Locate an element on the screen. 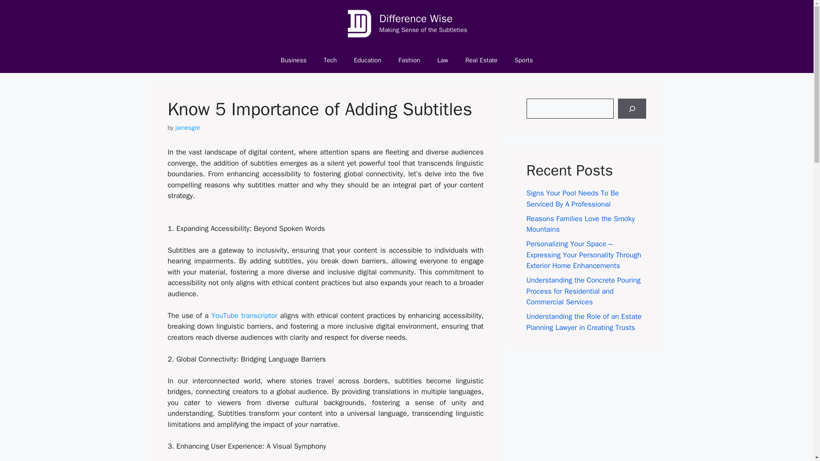  Business is located at coordinates (293, 60).